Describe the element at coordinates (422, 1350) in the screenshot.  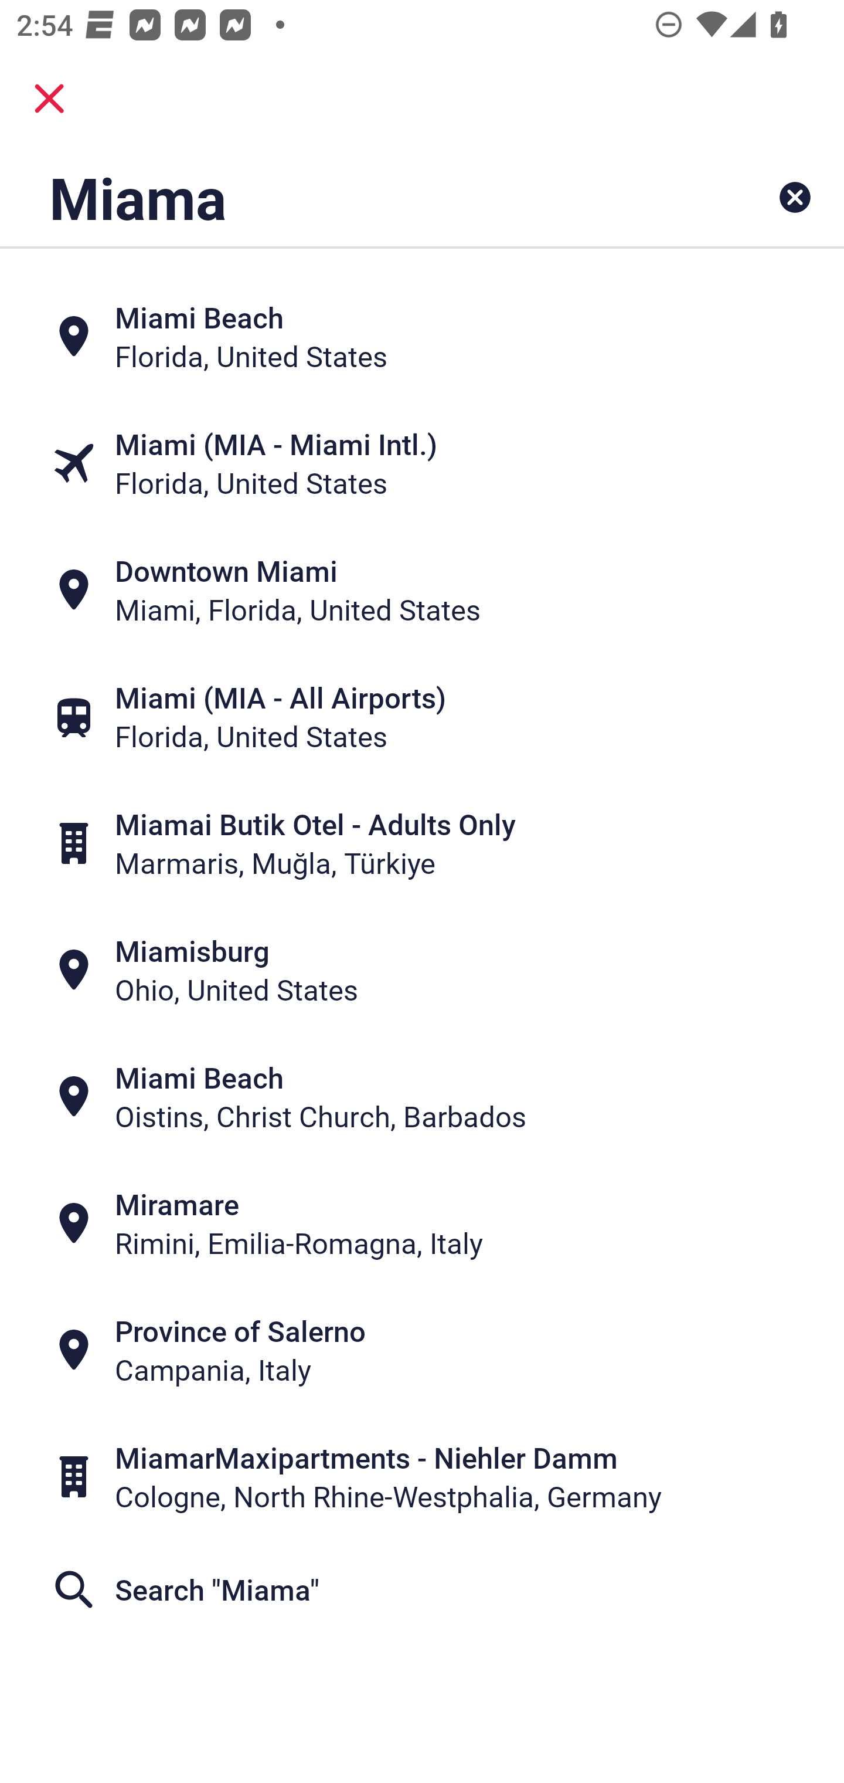
I see `Province of Salerno Campania, Italy` at that location.